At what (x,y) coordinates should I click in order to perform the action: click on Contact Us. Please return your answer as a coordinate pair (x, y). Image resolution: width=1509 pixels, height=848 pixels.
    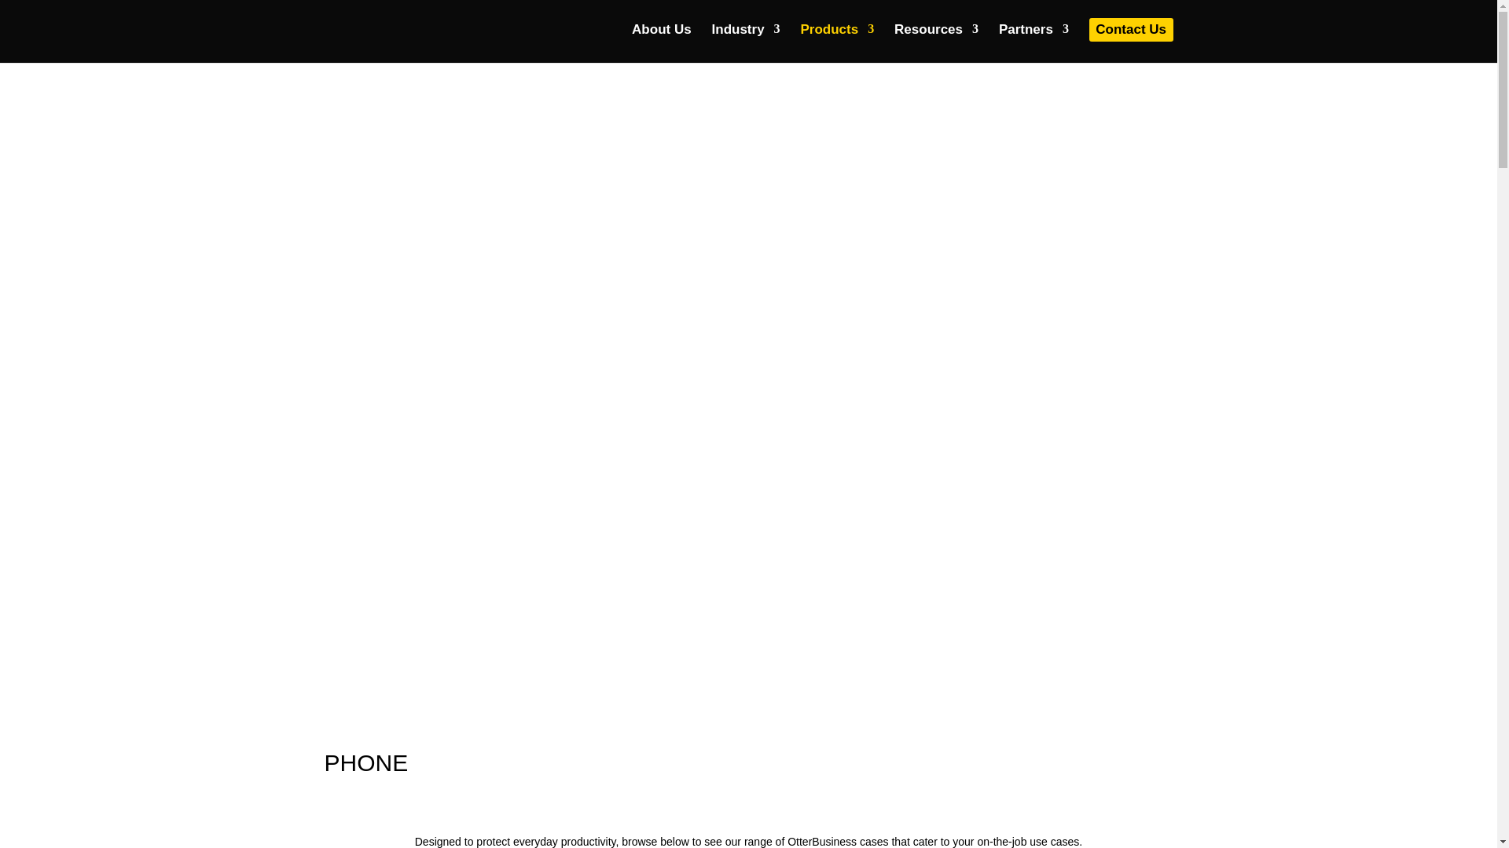
    Looking at the image, I should click on (1132, 29).